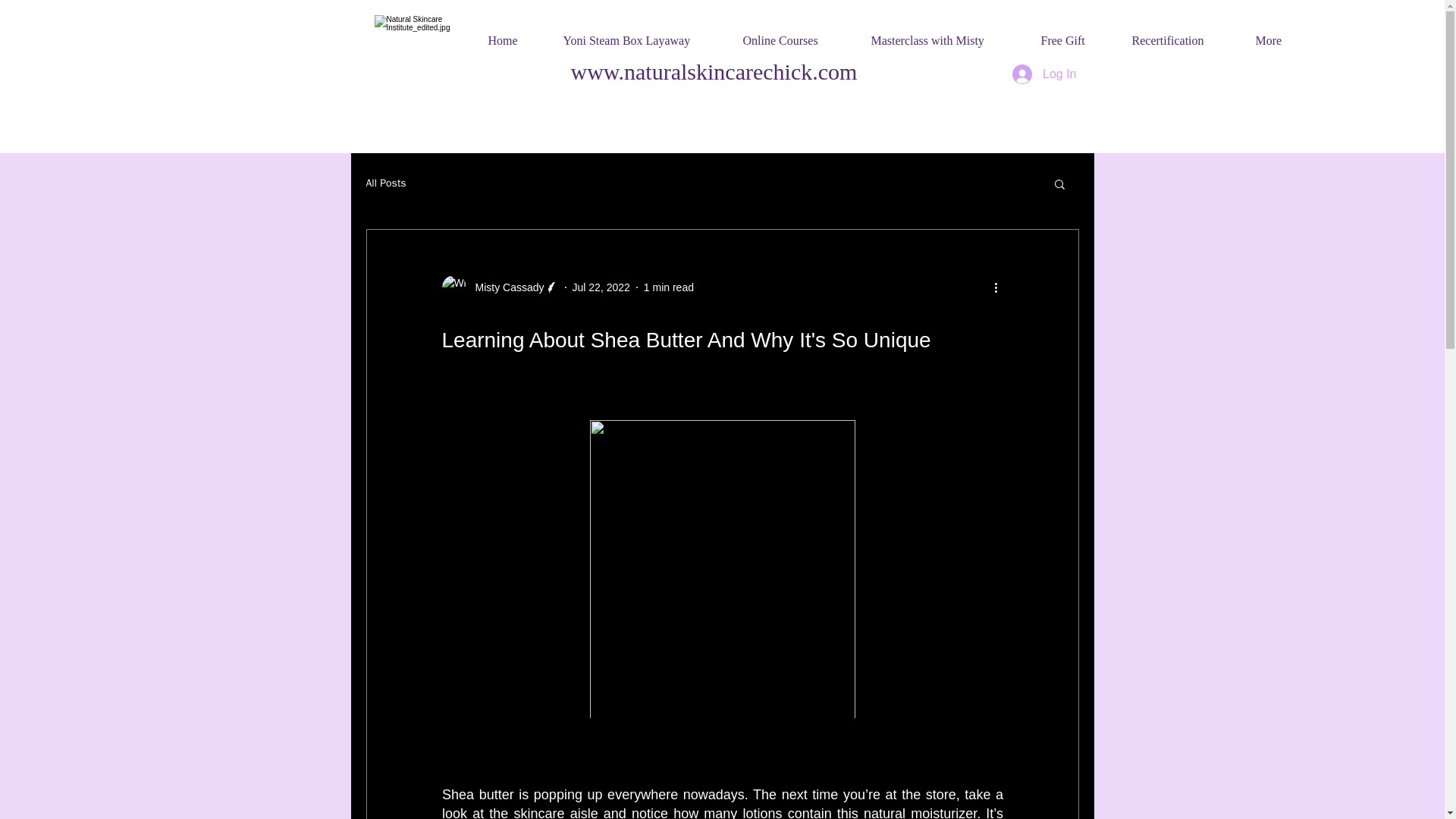  I want to click on Natural Skincare Instutite.png, so click(420, 61).